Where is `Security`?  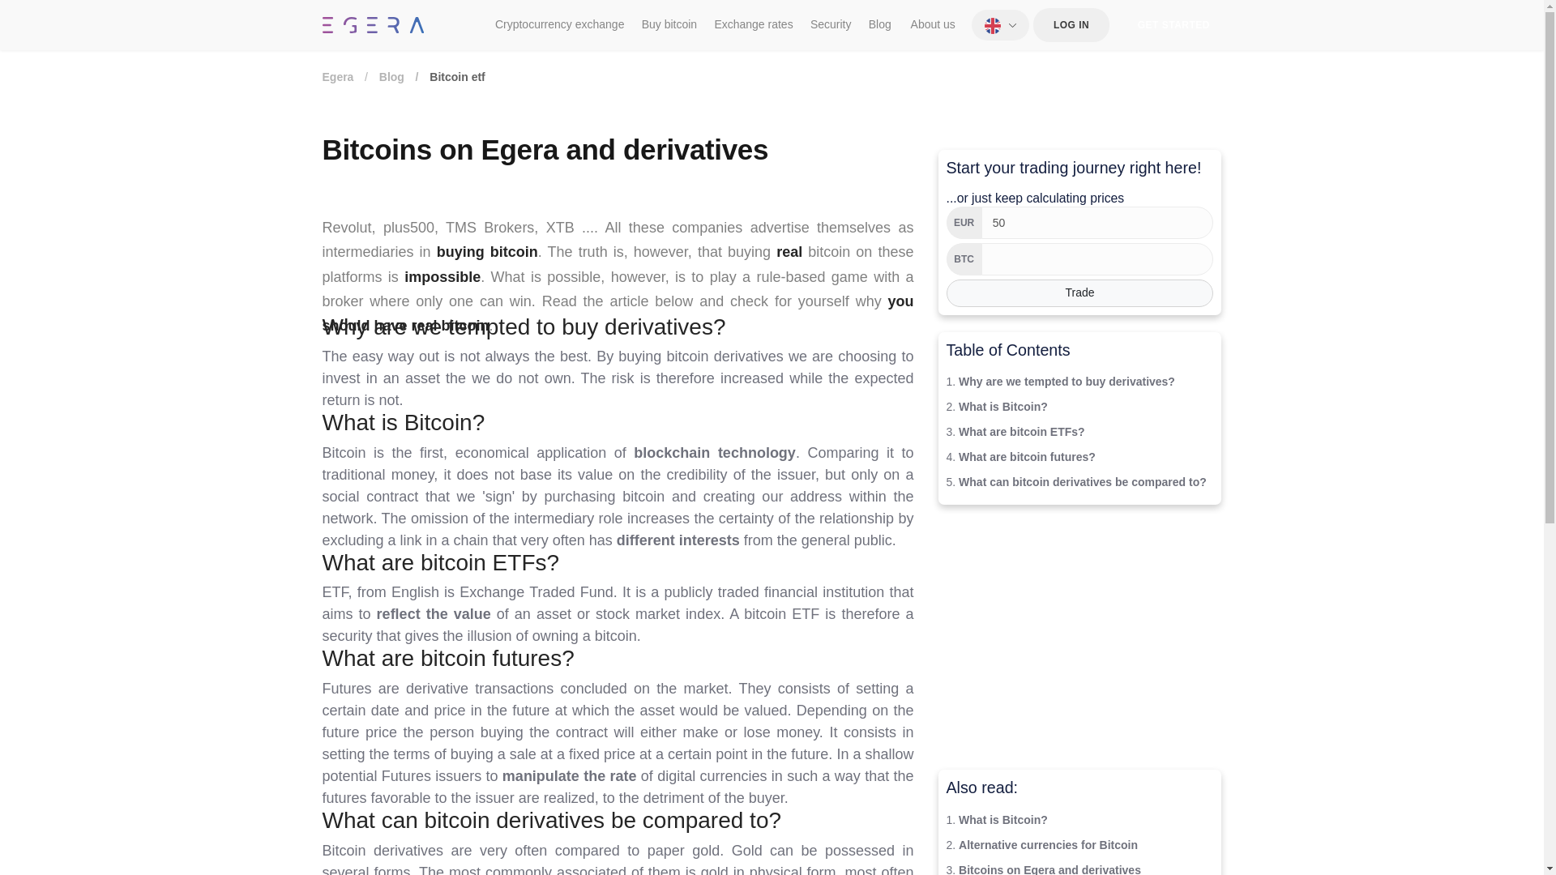 Security is located at coordinates (831, 25).